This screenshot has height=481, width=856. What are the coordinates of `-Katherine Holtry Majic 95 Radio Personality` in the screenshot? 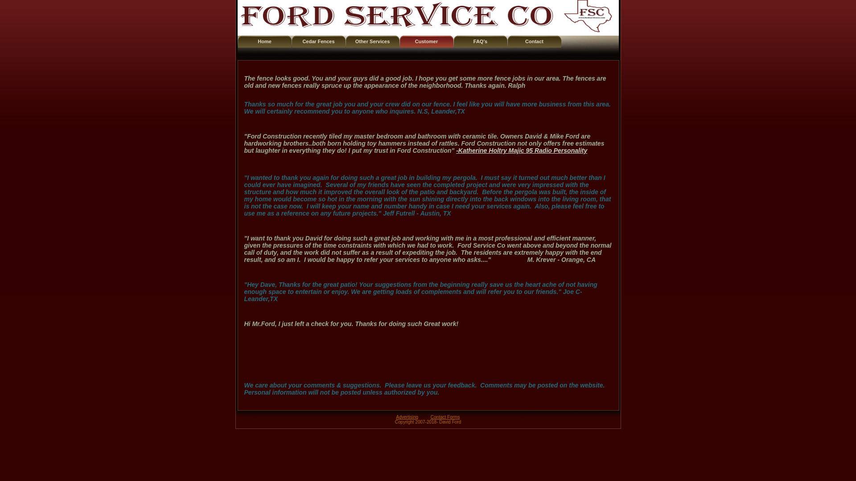 It's located at (522, 151).